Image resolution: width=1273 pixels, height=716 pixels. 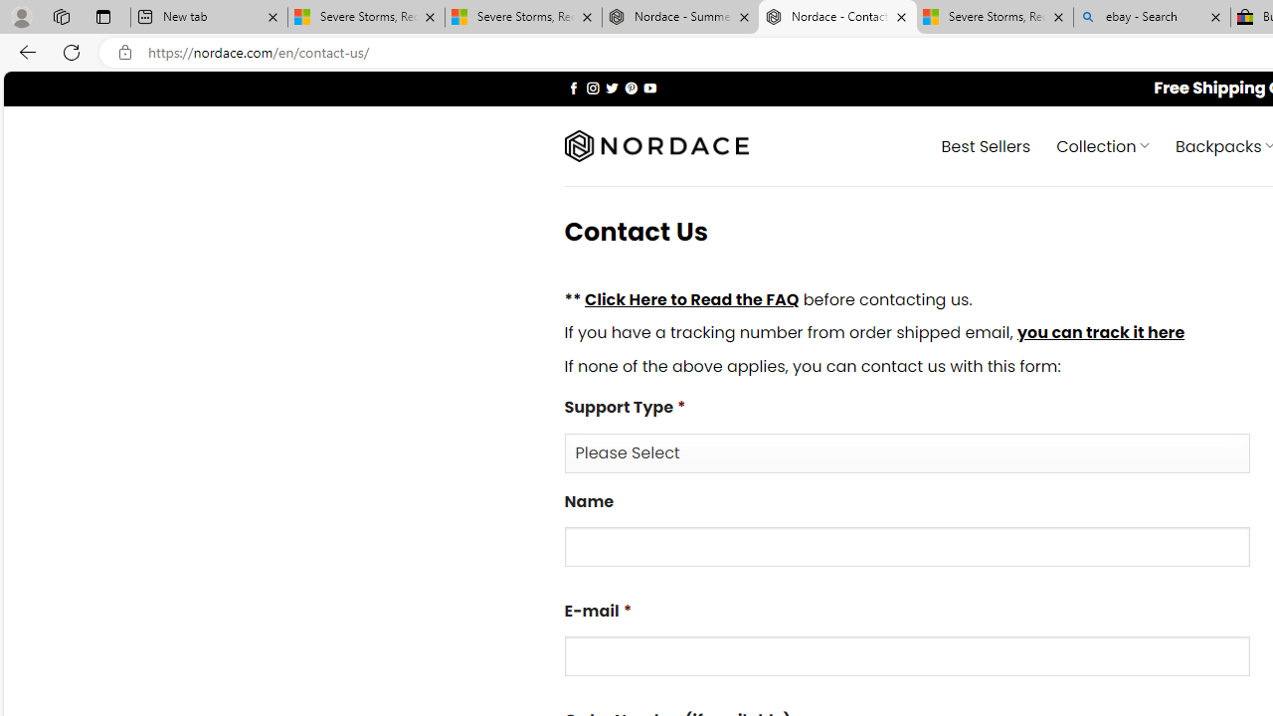 What do you see at coordinates (837, 18) in the screenshot?
I see `Nordace - Contact Us` at bounding box center [837, 18].